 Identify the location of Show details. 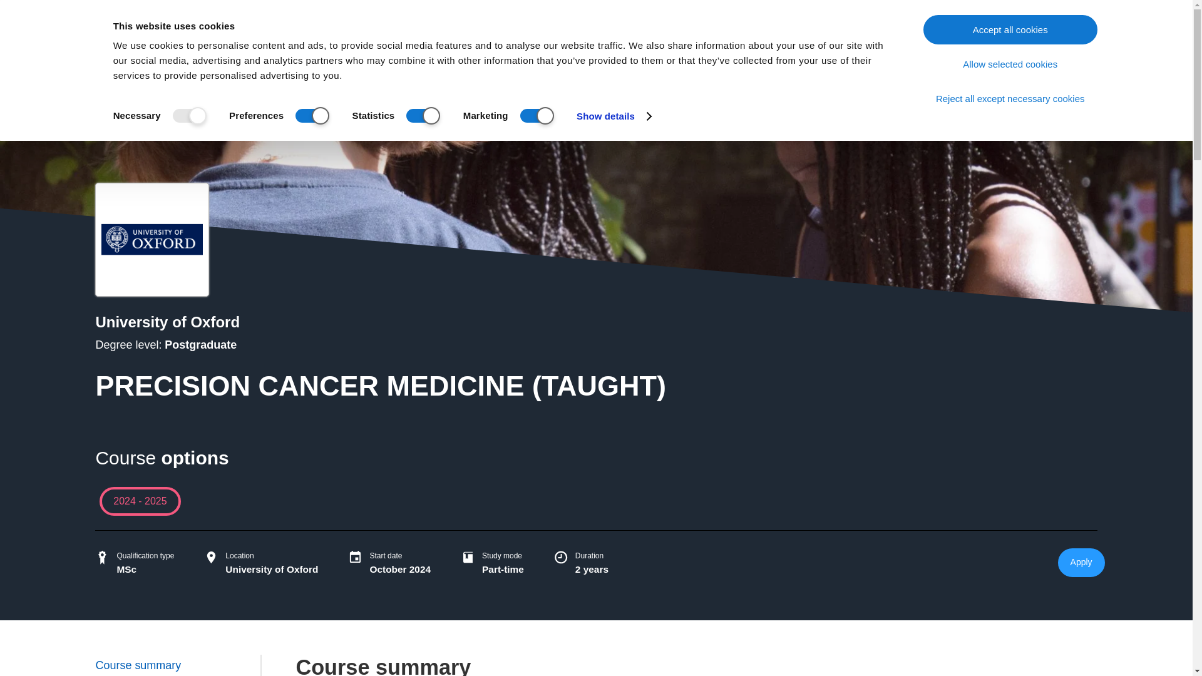
(614, 116).